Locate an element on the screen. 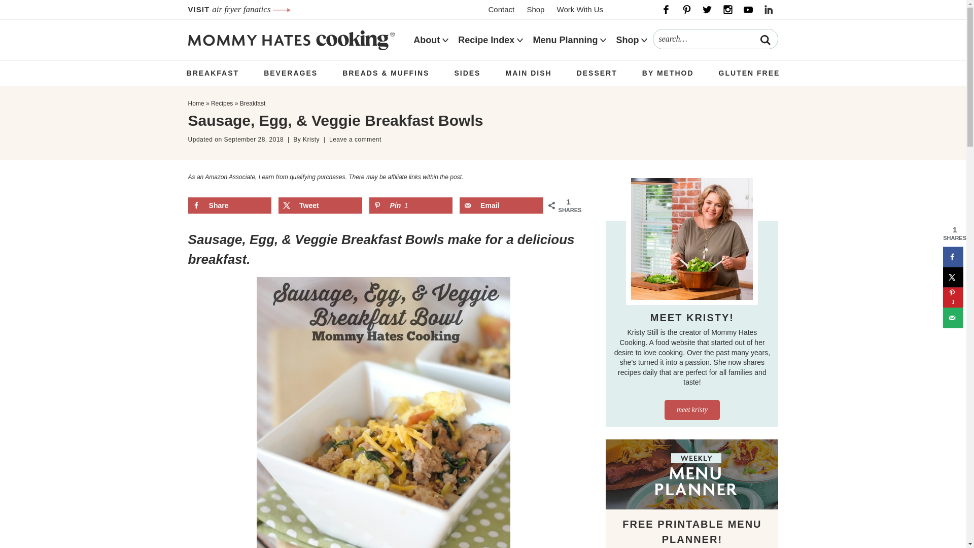 This screenshot has width=974, height=548. Shop is located at coordinates (535, 9).